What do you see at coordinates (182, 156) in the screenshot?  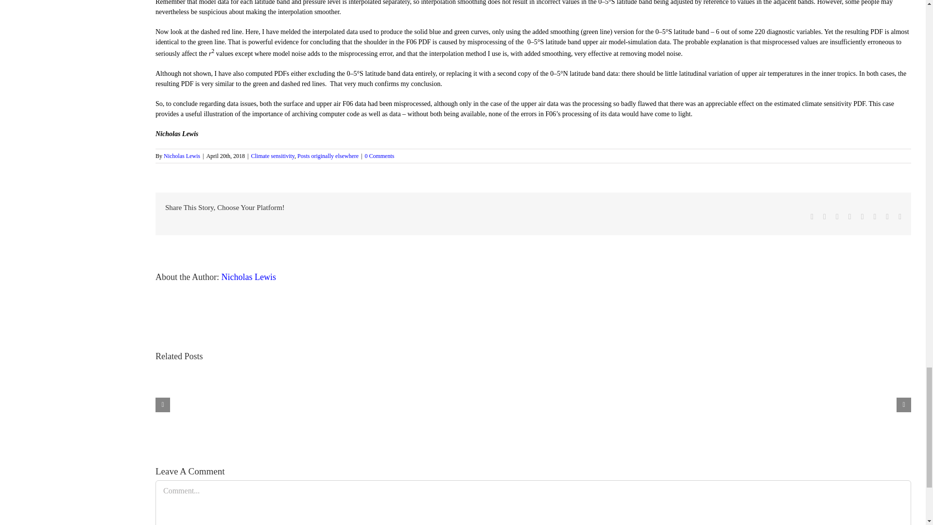 I see `Nicholas Lewis` at bounding box center [182, 156].